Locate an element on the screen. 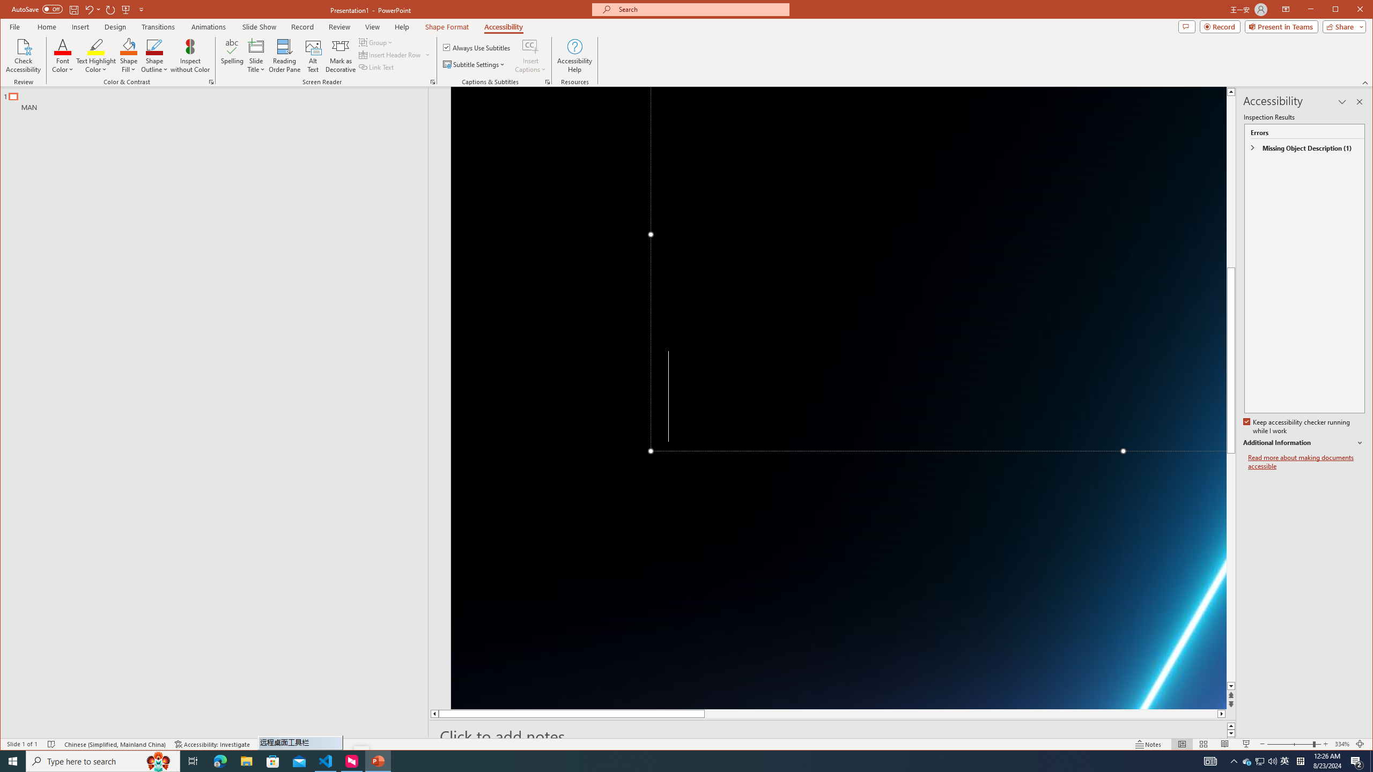  Page up is located at coordinates (1231, 167).